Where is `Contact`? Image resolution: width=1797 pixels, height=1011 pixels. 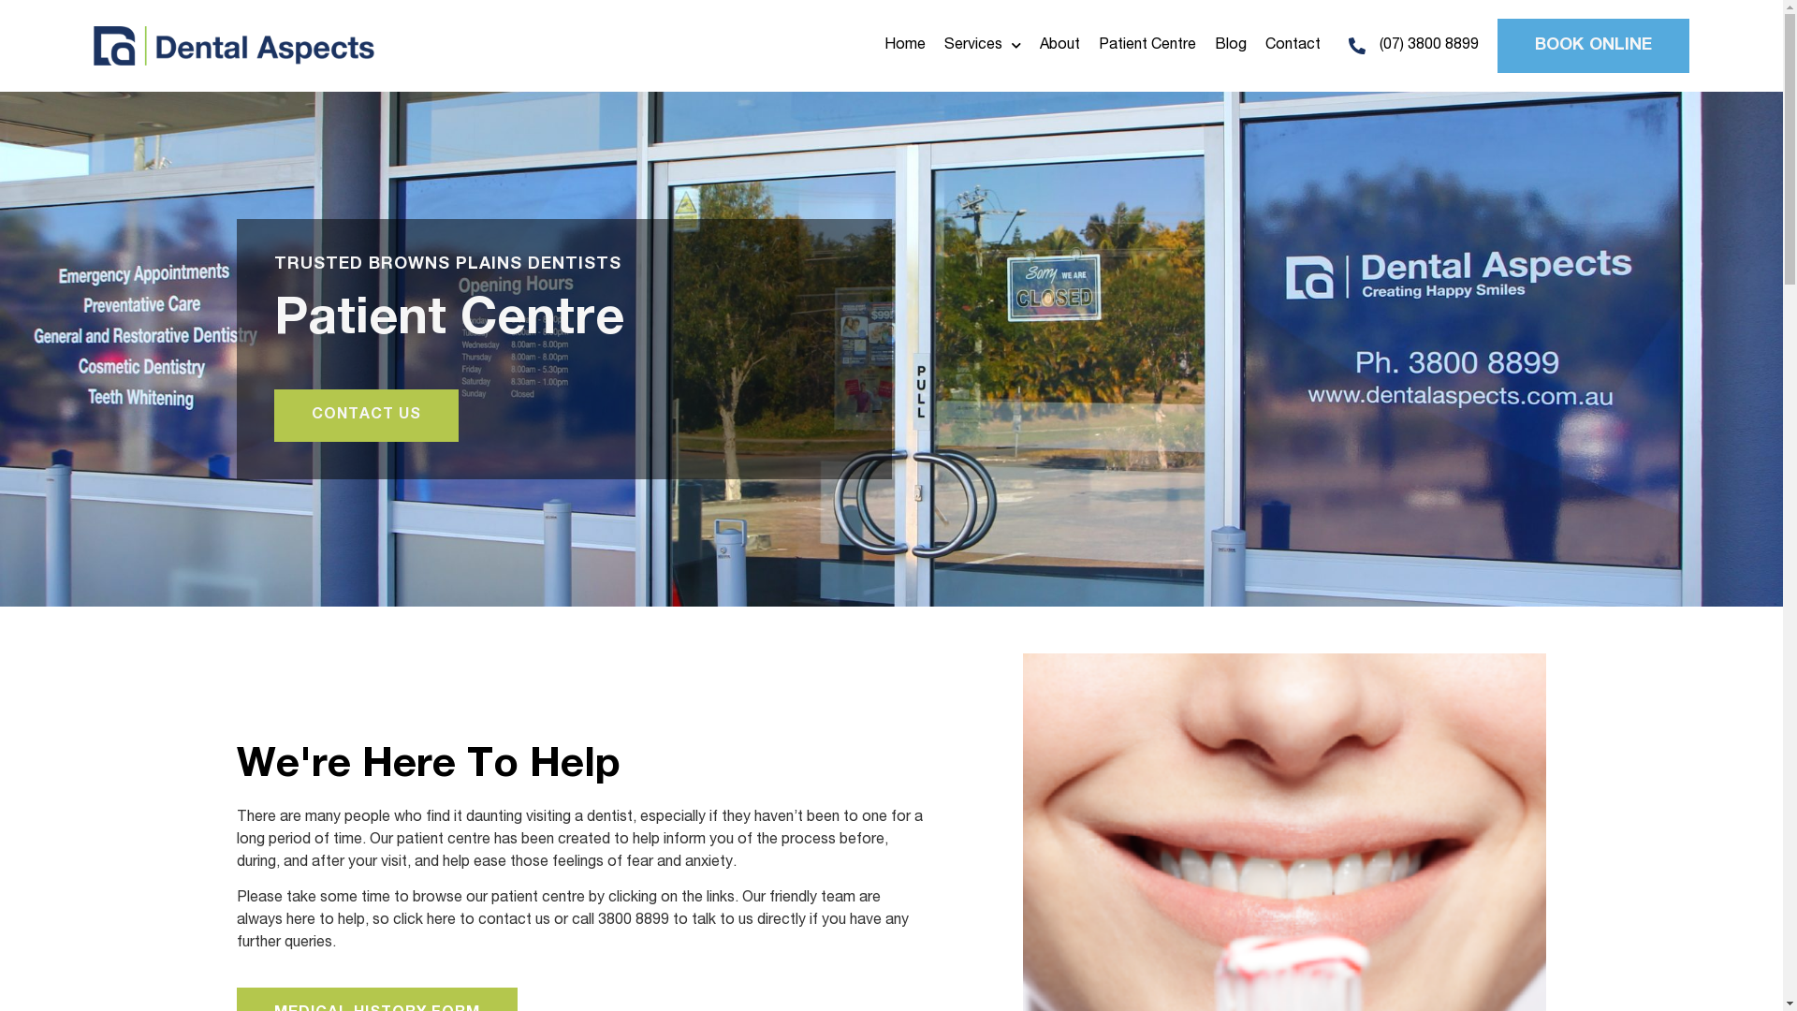
Contact is located at coordinates (1293, 46).